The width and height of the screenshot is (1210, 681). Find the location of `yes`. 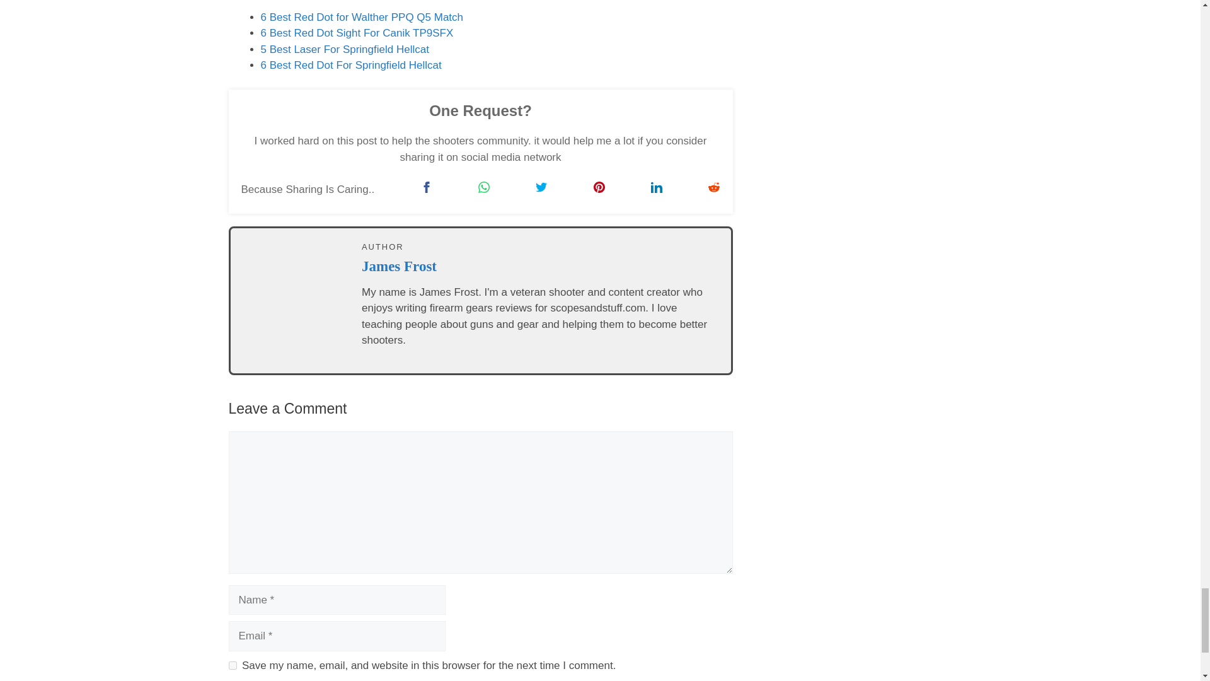

yes is located at coordinates (232, 665).